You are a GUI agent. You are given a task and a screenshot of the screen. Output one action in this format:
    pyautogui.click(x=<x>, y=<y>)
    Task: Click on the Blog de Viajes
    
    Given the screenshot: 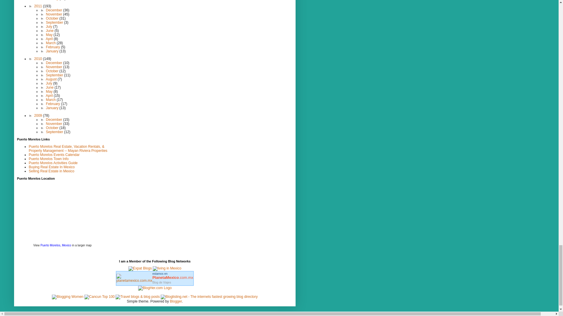 What is the action you would take?
    pyautogui.click(x=162, y=282)
    